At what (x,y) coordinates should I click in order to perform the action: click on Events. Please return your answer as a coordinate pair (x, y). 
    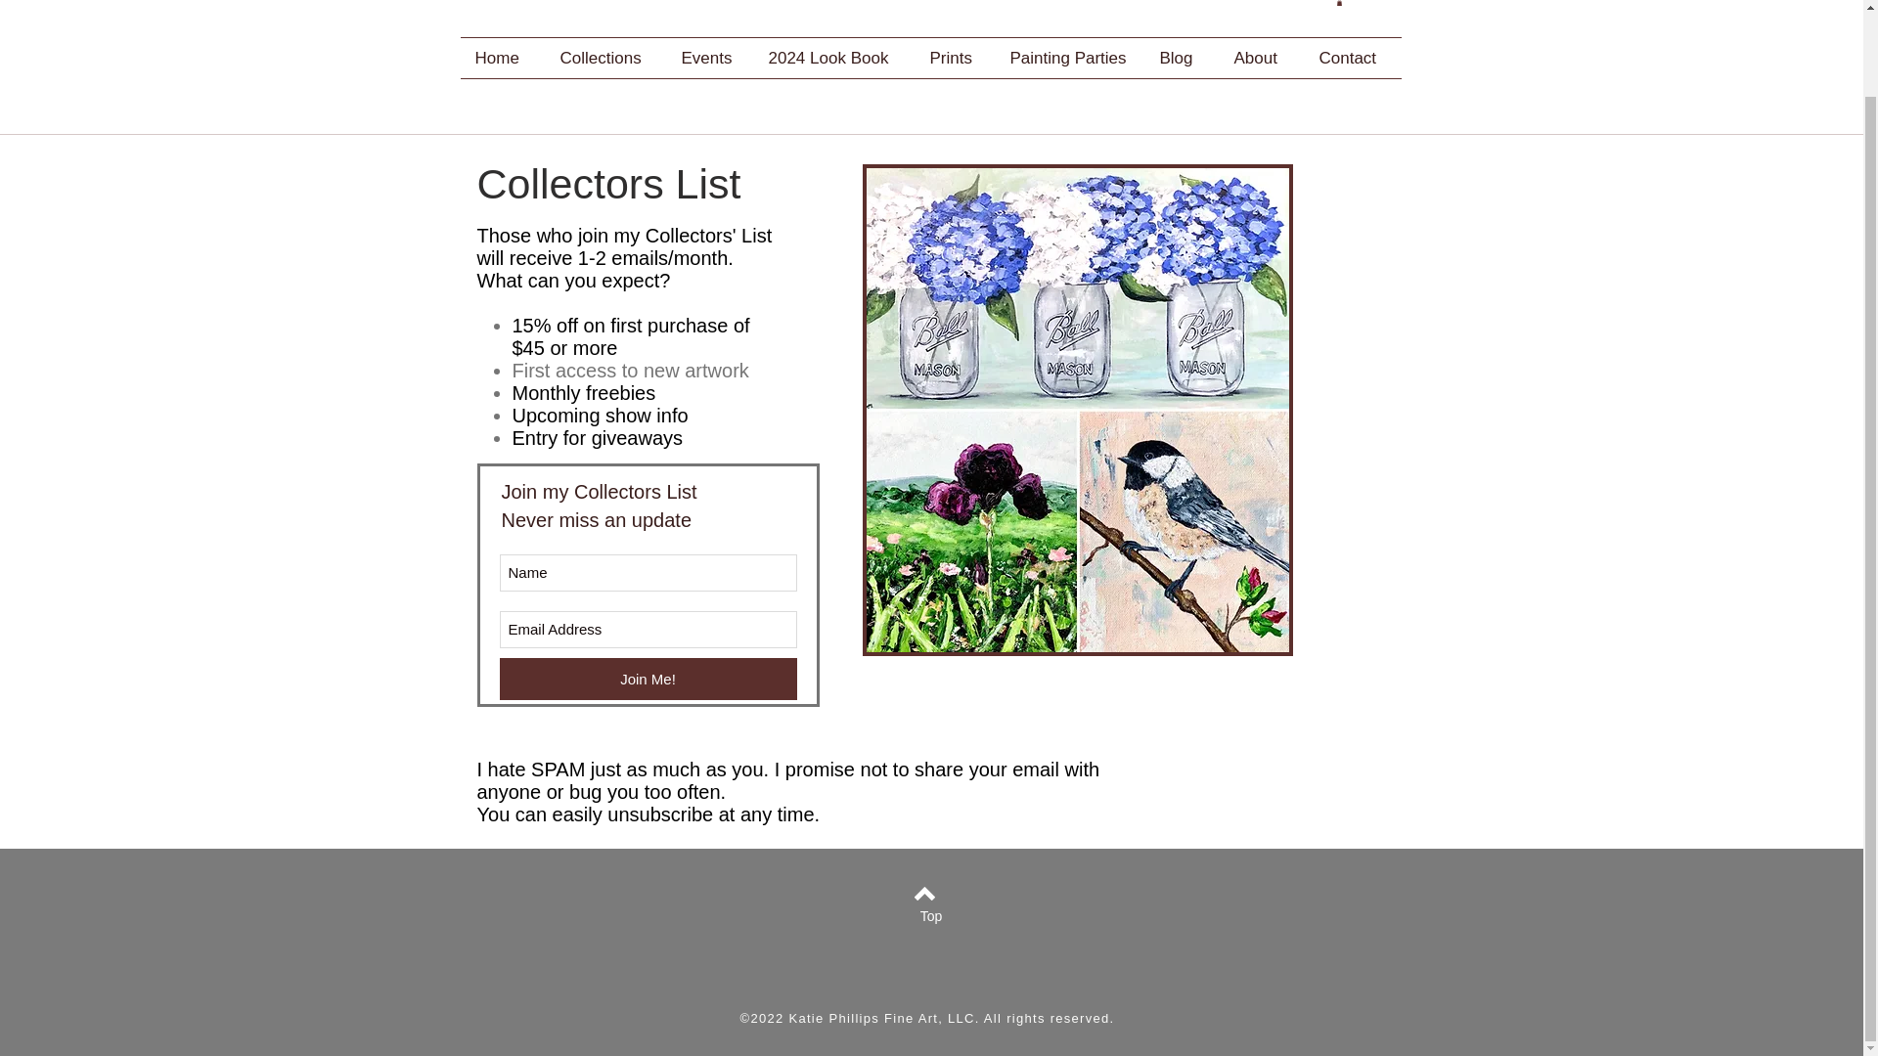
    Looking at the image, I should click on (710, 57).